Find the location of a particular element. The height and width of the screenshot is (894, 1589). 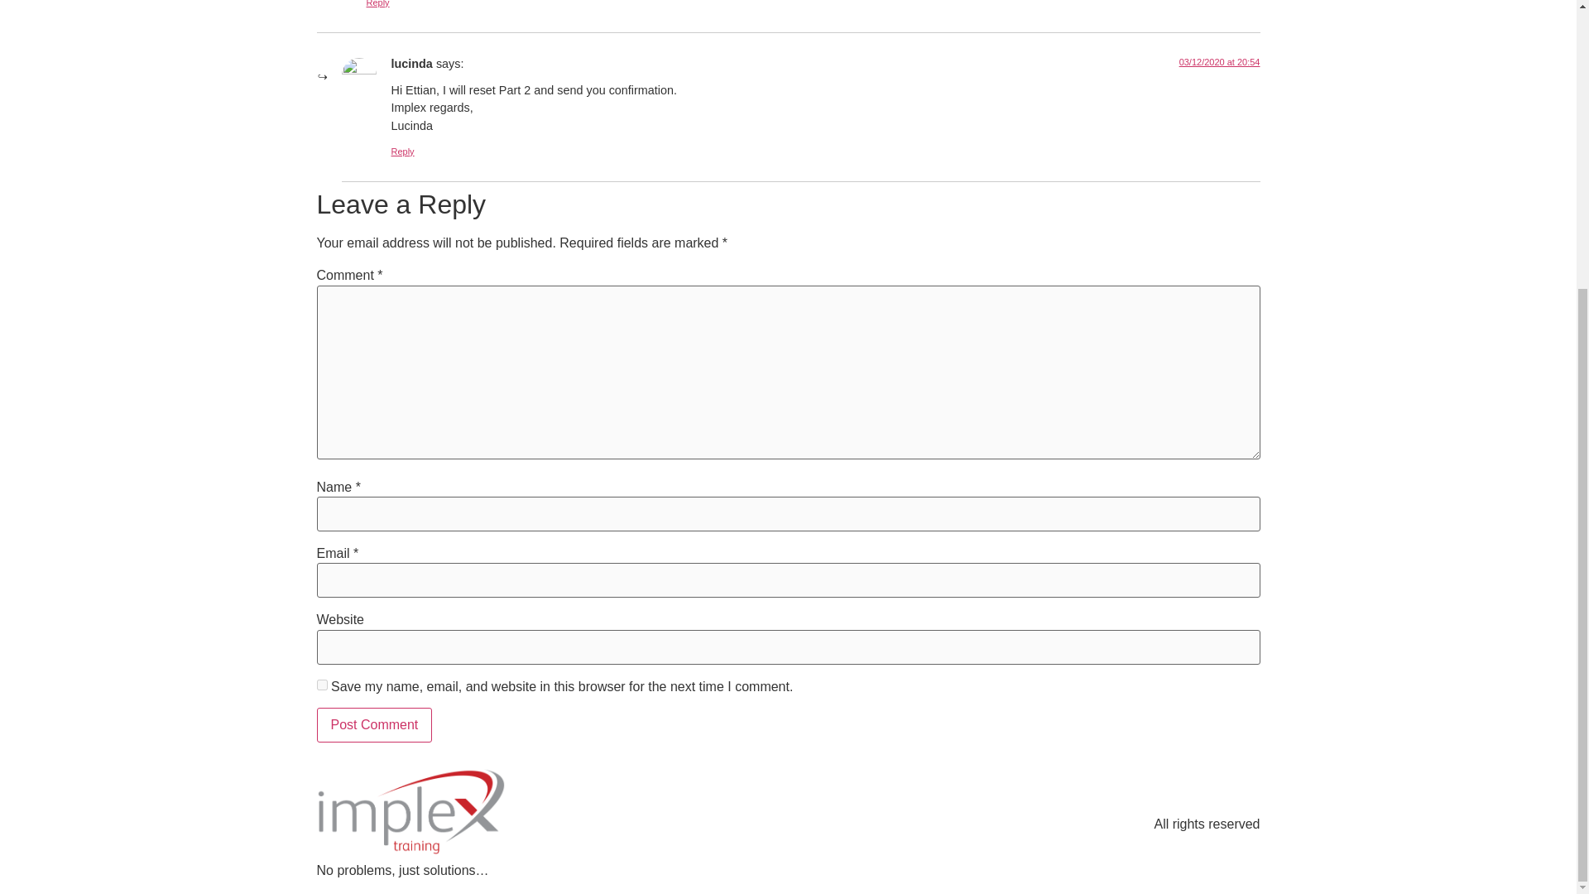

Reply is located at coordinates (402, 151).